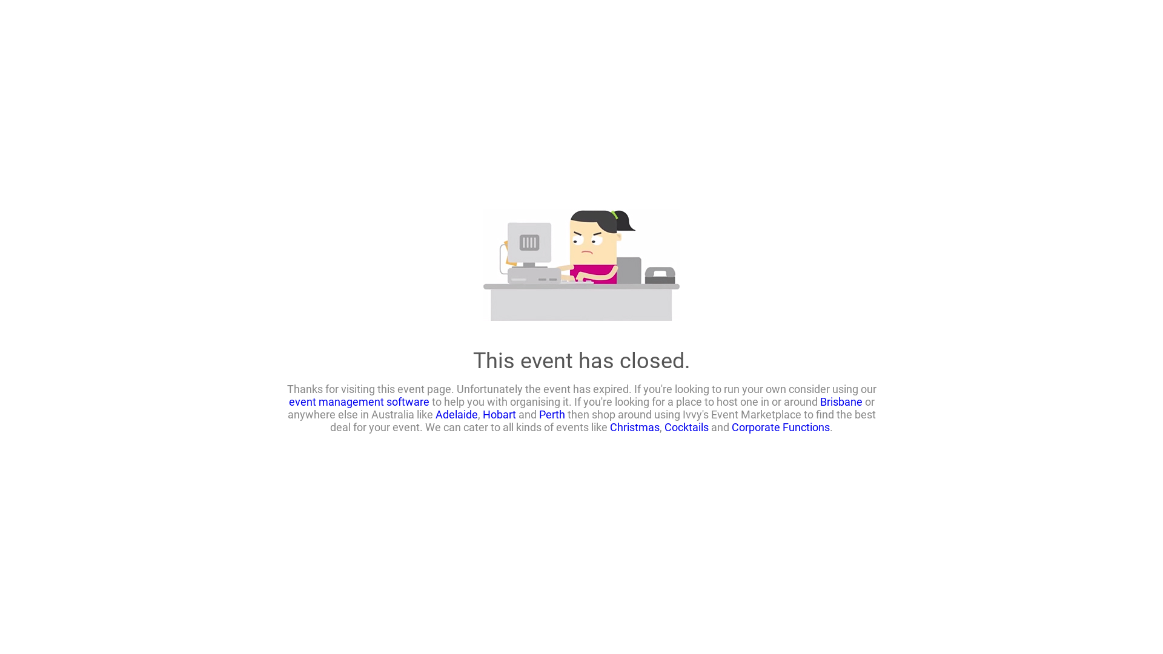 Image resolution: width=1163 pixels, height=654 pixels. What do you see at coordinates (456, 414) in the screenshot?
I see `Adelaide` at bounding box center [456, 414].